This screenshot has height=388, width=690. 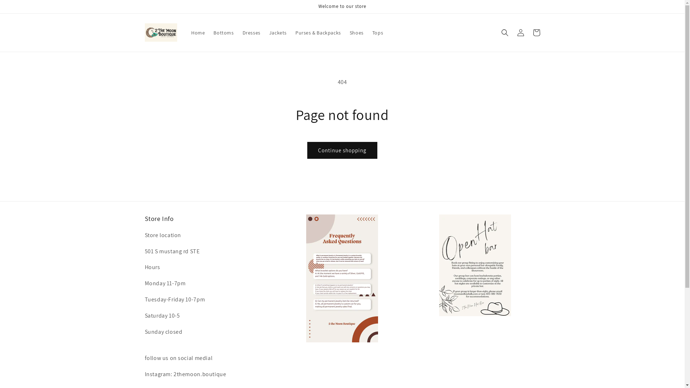 I want to click on Log in, so click(x=520, y=33).